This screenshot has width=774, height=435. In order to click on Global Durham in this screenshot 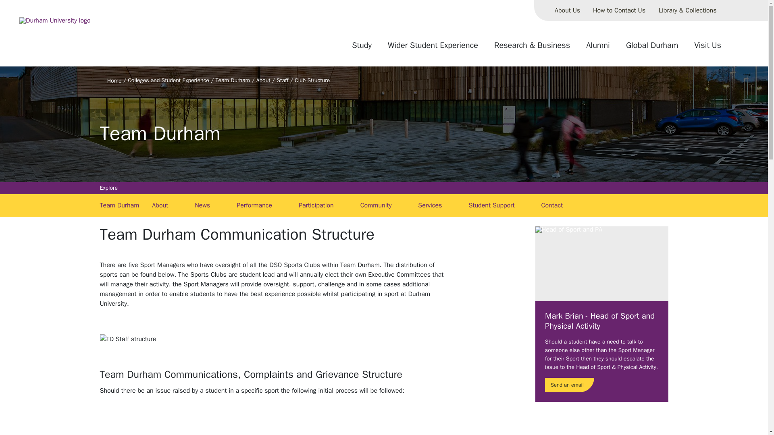, I will do `click(652, 48)`.